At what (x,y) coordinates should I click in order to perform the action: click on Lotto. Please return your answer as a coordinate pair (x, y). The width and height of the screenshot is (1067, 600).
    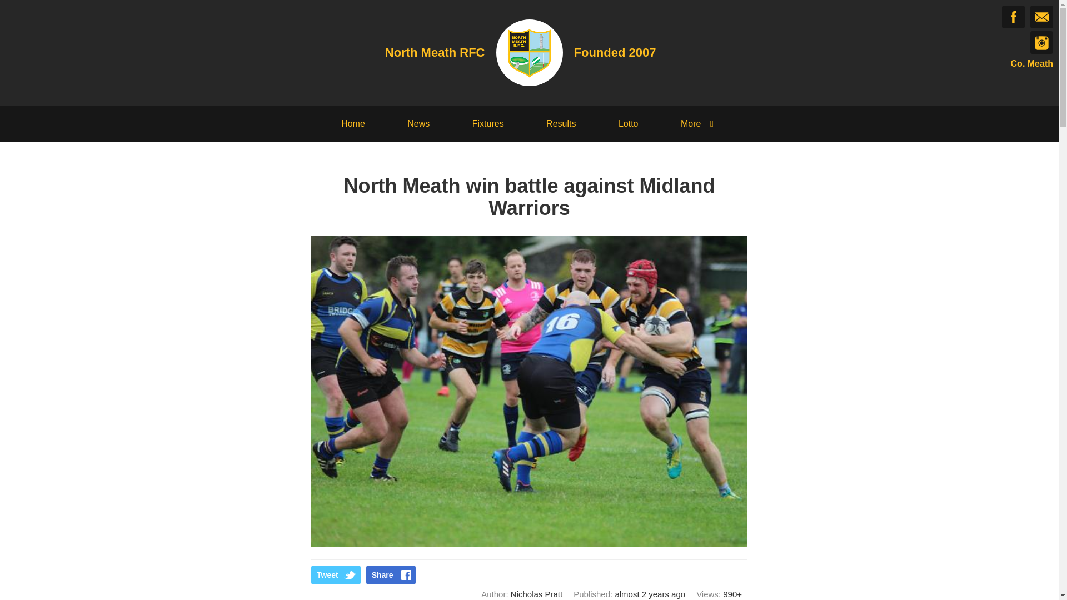
    Looking at the image, I should click on (628, 123).